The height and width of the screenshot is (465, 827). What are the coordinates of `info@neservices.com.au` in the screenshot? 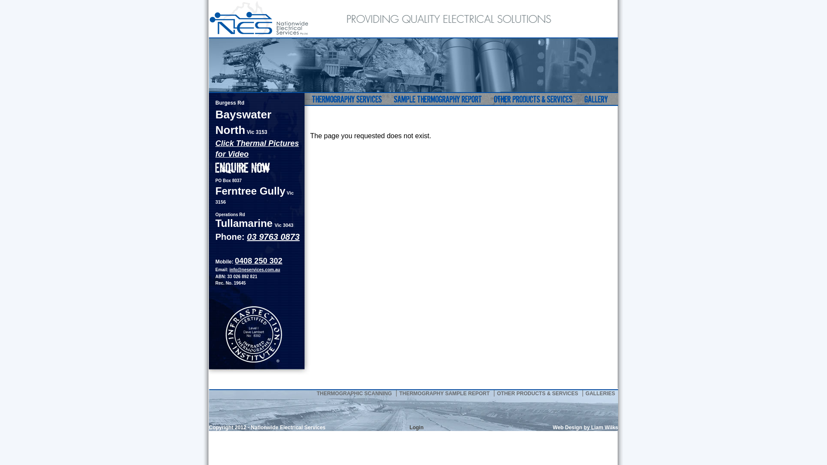 It's located at (255, 270).